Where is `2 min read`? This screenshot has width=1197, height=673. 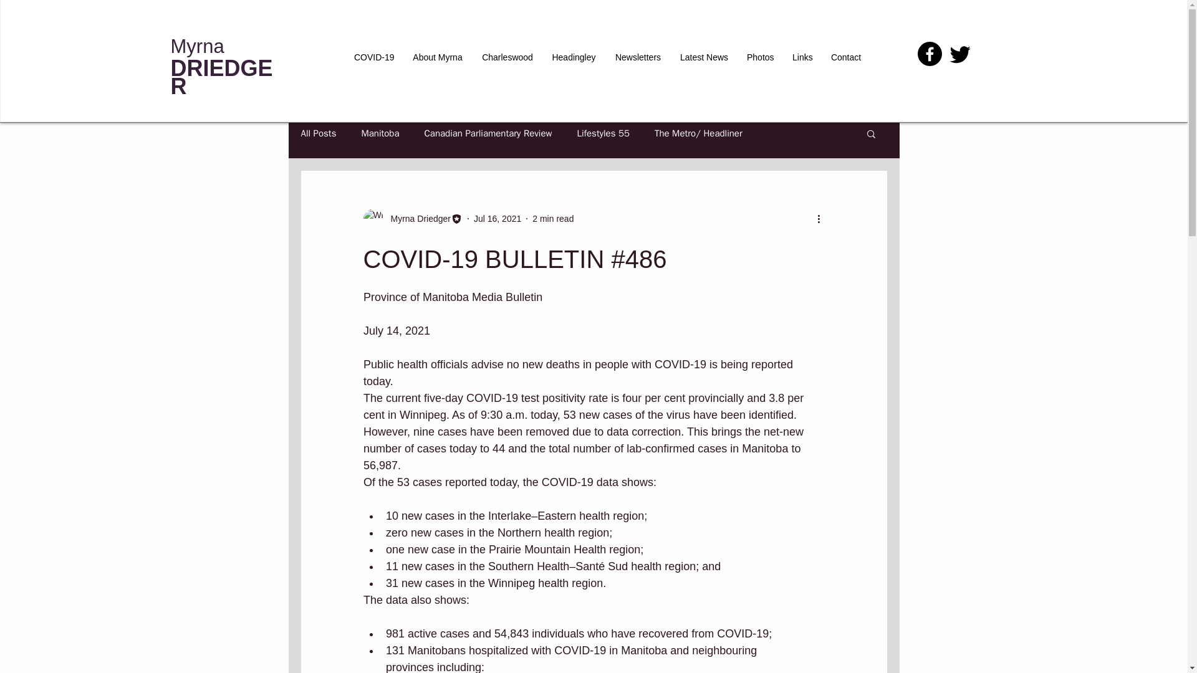 2 min read is located at coordinates (552, 218).